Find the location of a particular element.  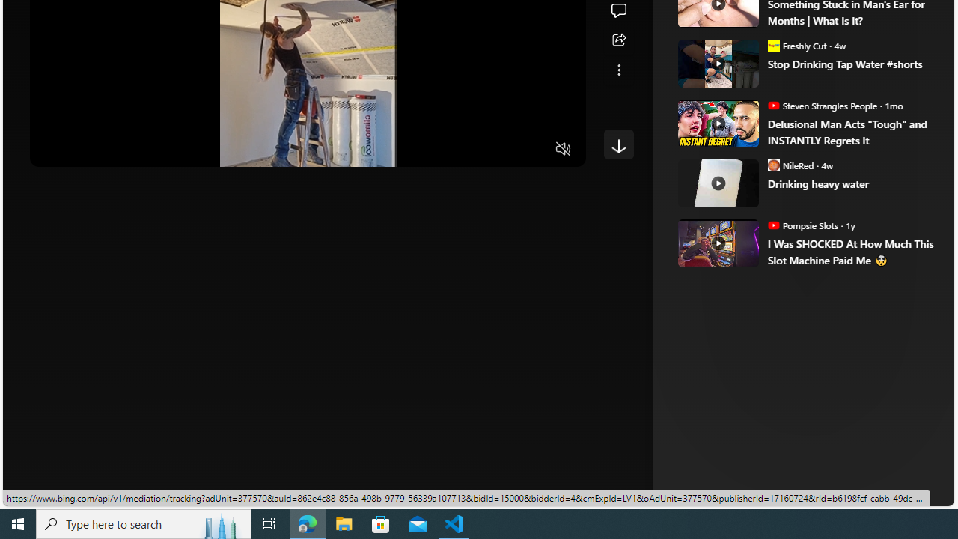

Pause is located at coordinates (52, 150).